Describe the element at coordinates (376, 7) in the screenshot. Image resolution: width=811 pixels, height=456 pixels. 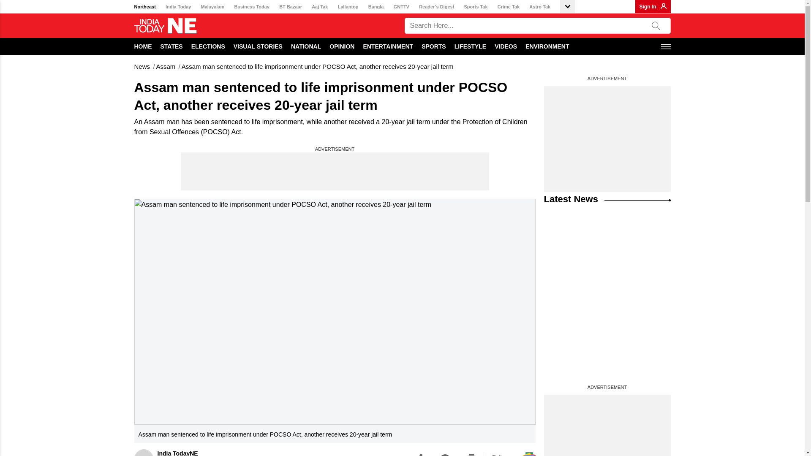
I see `Bangla` at that location.